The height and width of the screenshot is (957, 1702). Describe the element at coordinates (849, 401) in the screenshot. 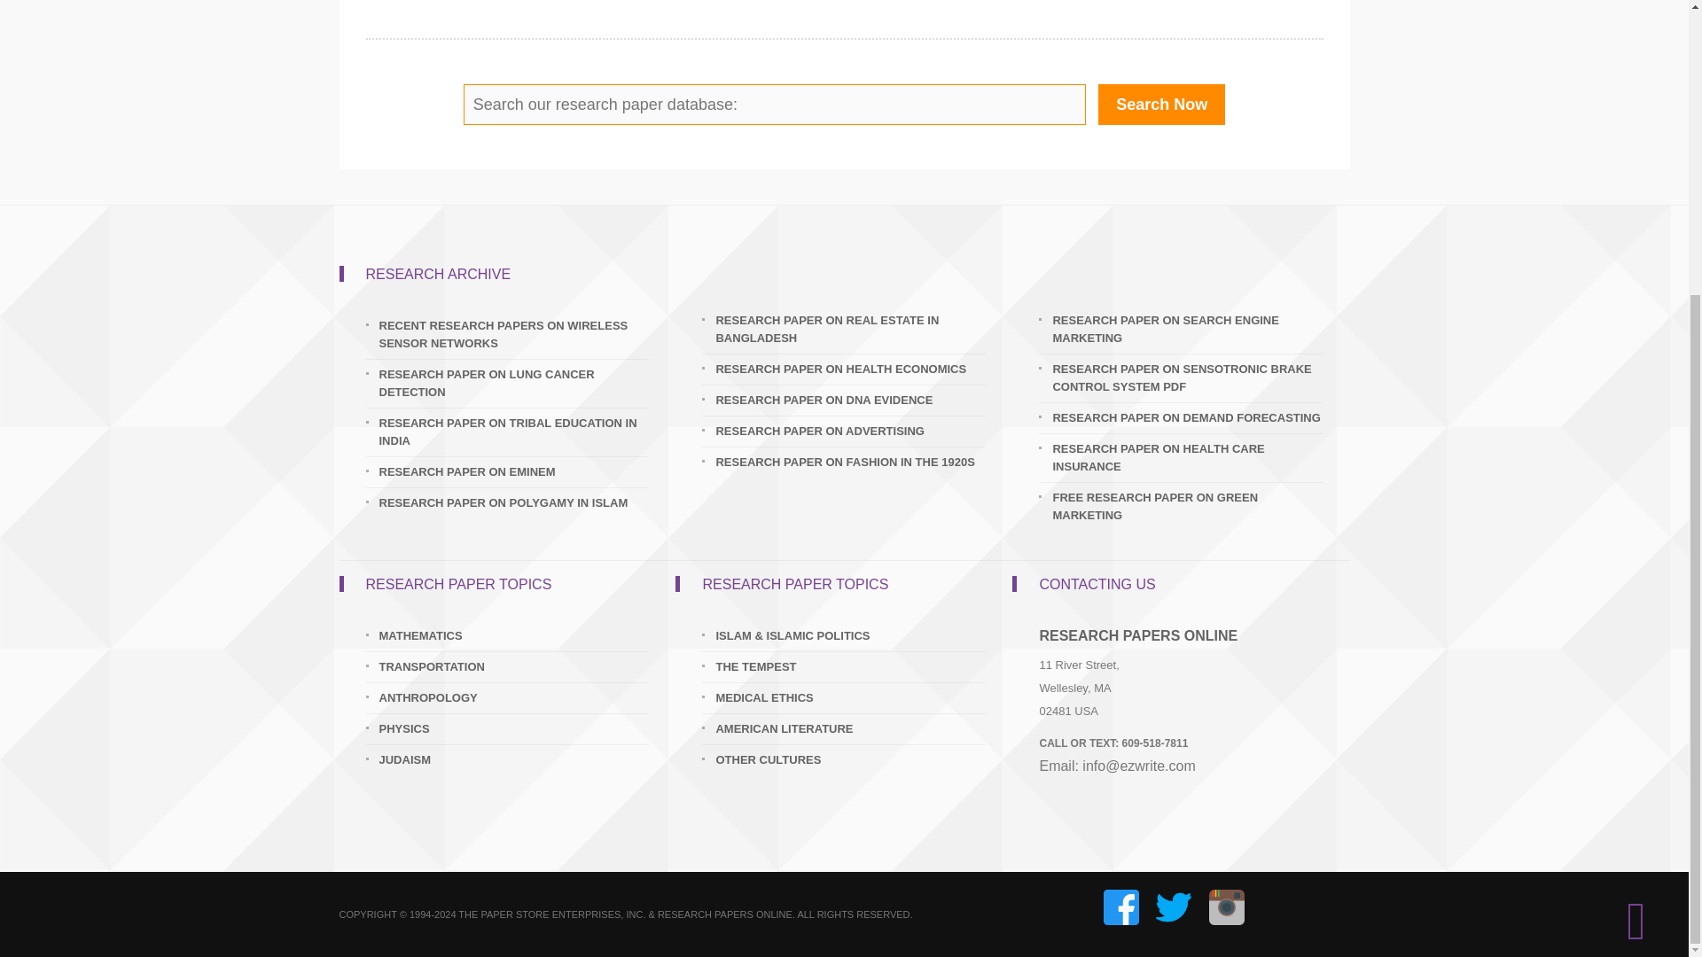

I see `RESEARCH PAPER ON DNA EVIDENCE` at that location.